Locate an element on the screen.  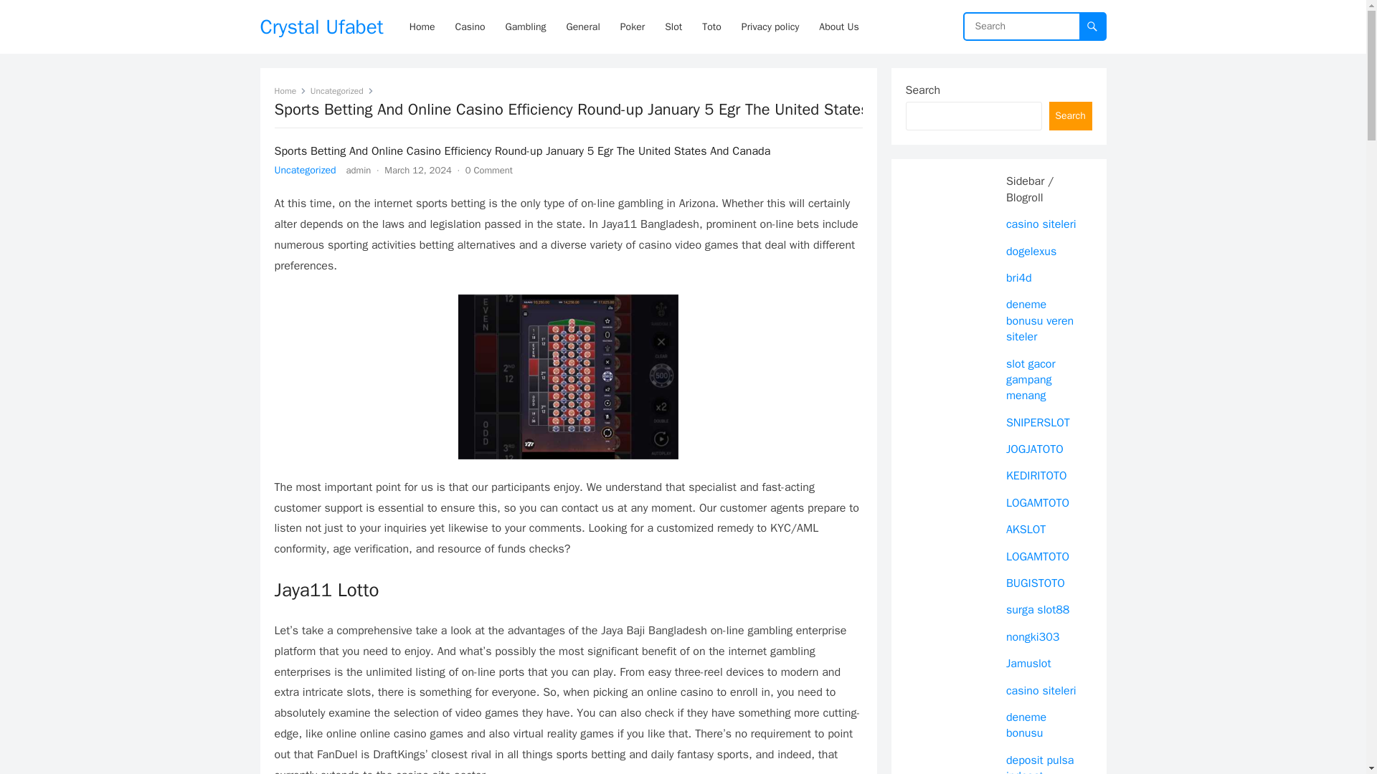
Uncategorized is located at coordinates (341, 90).